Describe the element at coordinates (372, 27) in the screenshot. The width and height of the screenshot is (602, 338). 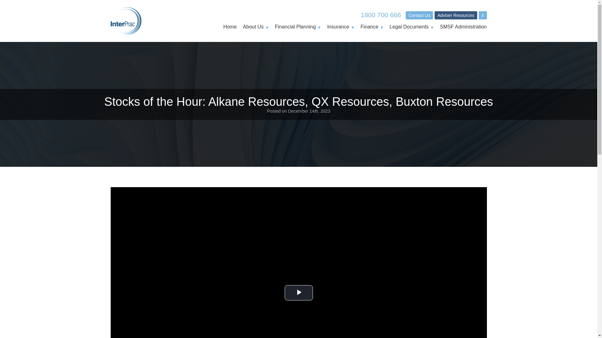
I see `Finance` at that location.